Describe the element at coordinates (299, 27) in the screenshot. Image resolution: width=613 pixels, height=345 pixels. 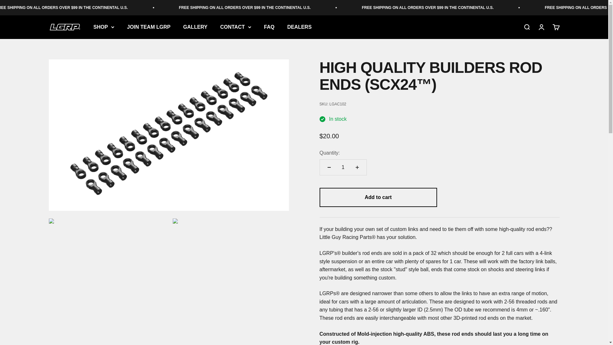
I see `DEALERS` at that location.